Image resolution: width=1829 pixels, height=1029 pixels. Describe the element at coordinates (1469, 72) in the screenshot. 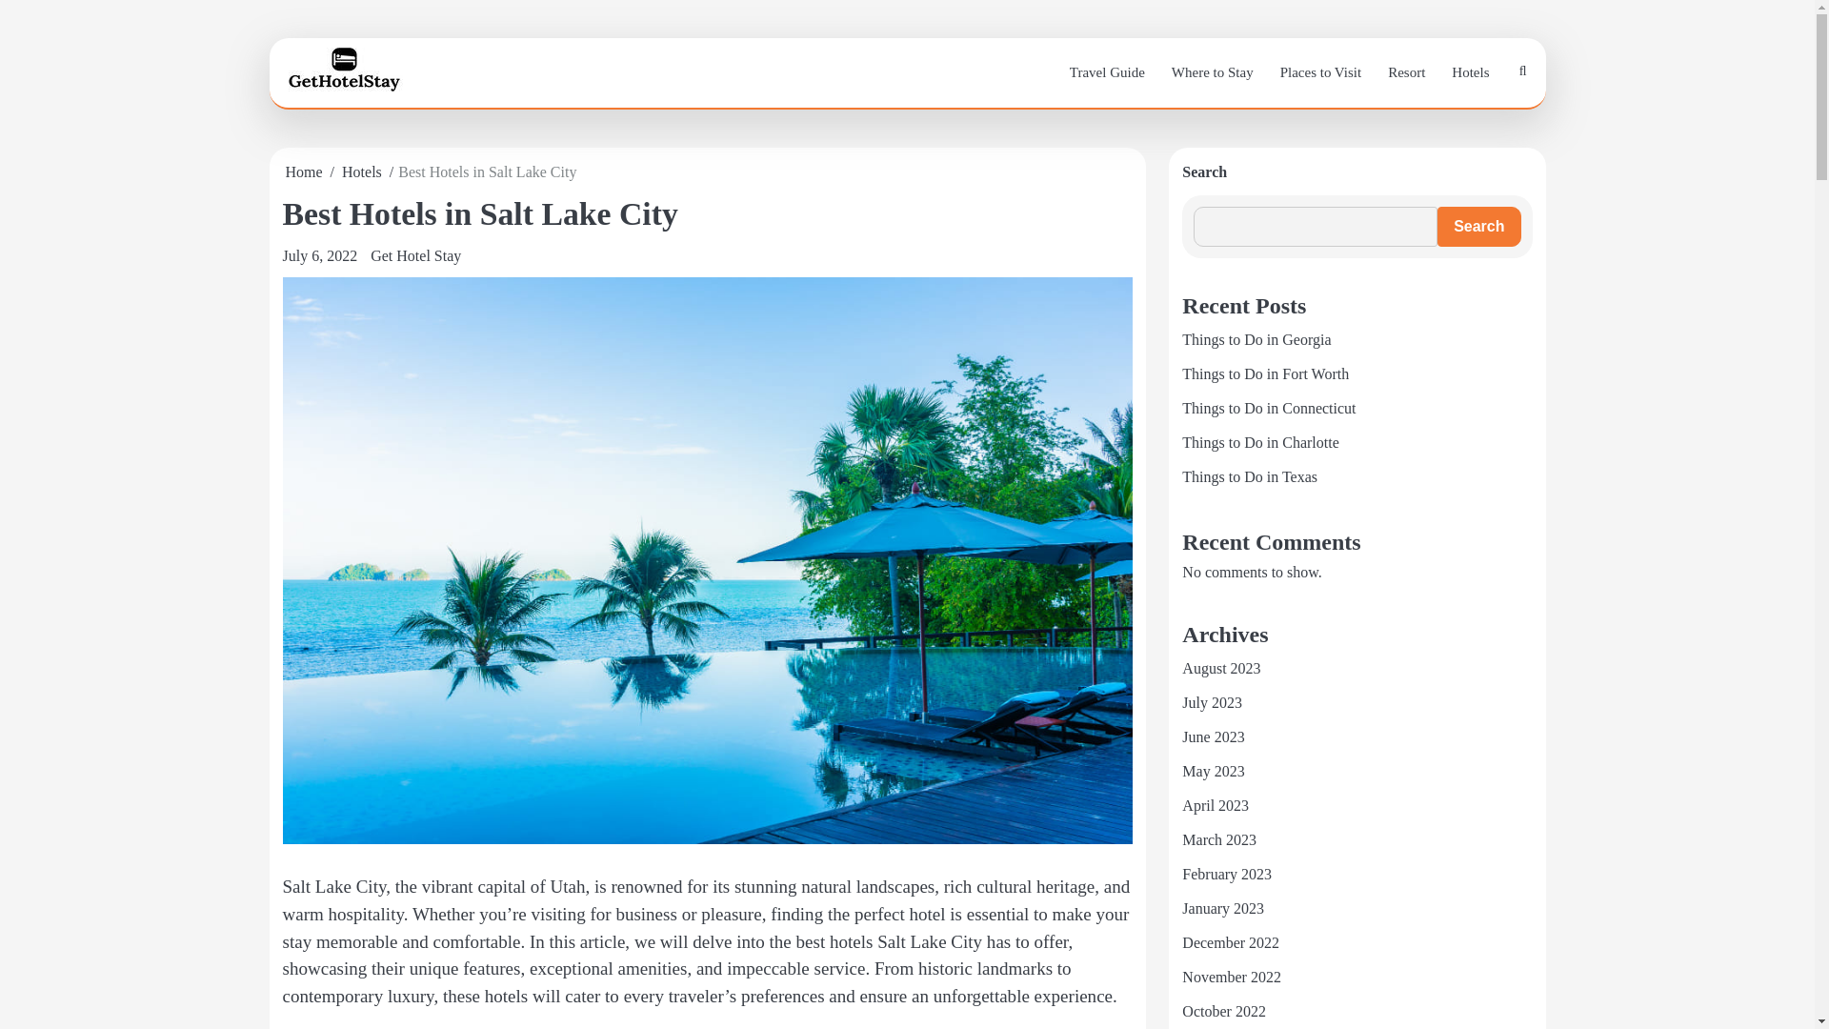

I see `Hotels` at that location.